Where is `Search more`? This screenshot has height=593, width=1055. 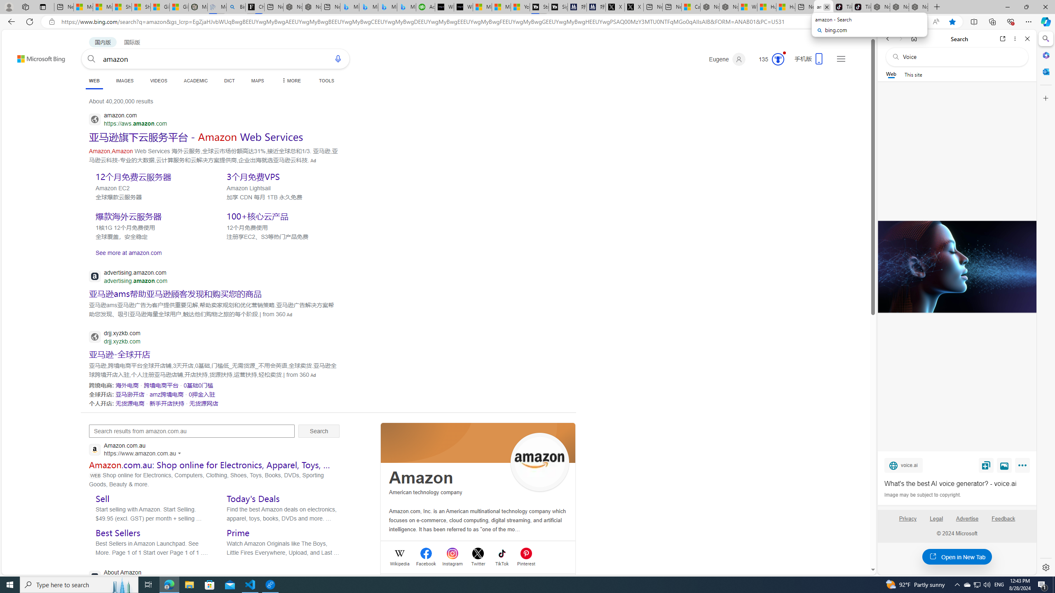 Search more is located at coordinates (854, 545).